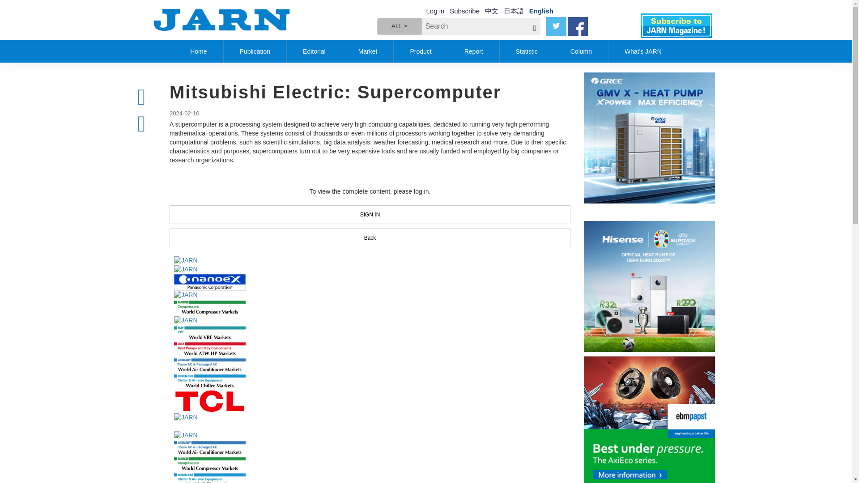 The height and width of the screenshot is (483, 859). What do you see at coordinates (399, 26) in the screenshot?
I see `ALL` at bounding box center [399, 26].